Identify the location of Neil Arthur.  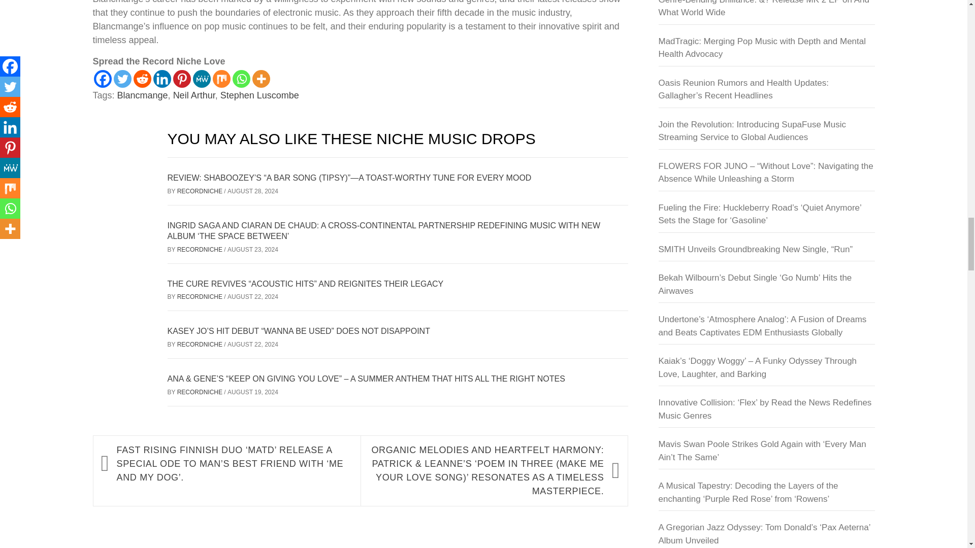
(194, 95).